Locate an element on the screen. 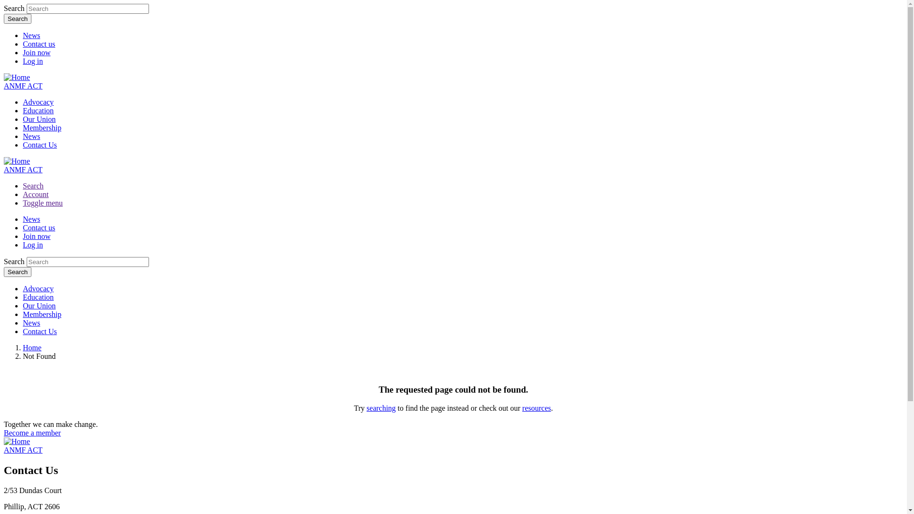 The width and height of the screenshot is (914, 514). News is located at coordinates (31, 136).